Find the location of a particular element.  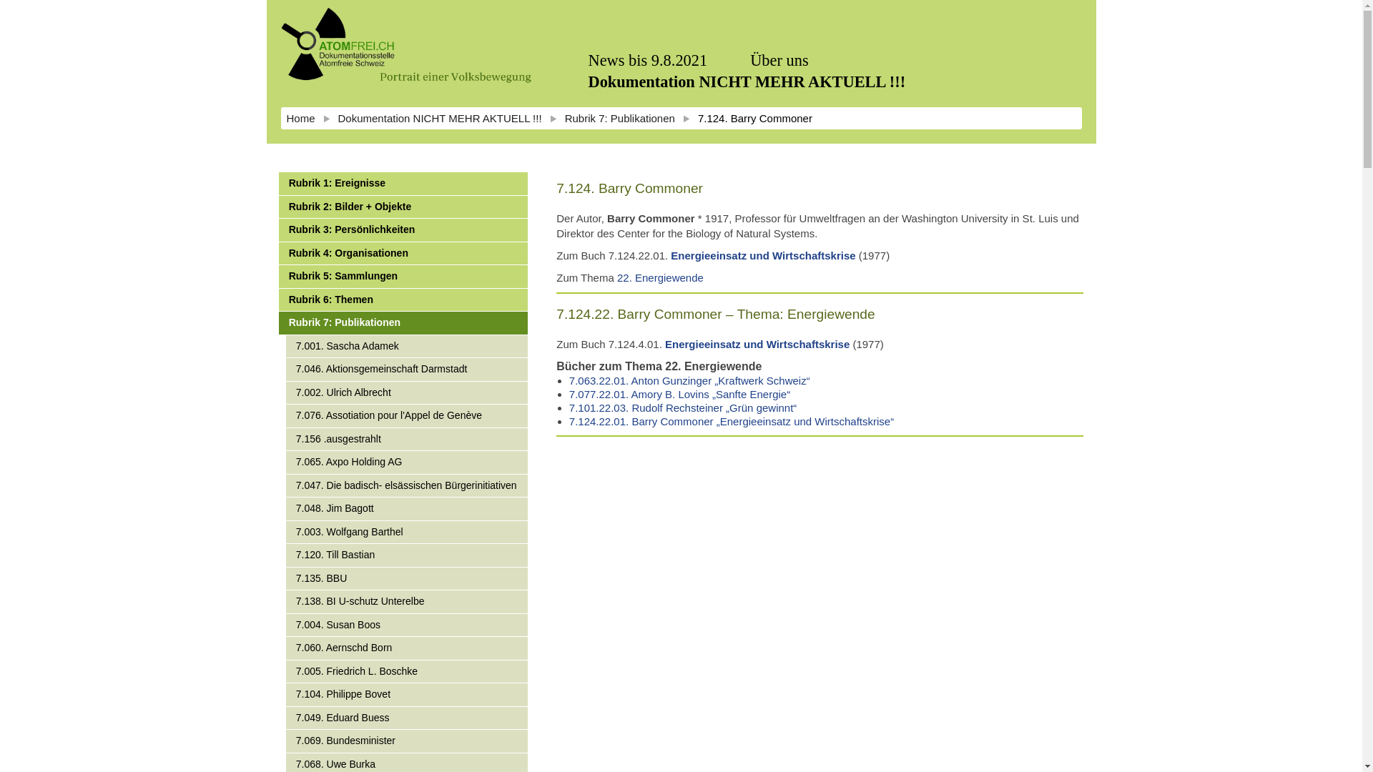

7.005. Friedrich L. Boschke is located at coordinates (408, 672).